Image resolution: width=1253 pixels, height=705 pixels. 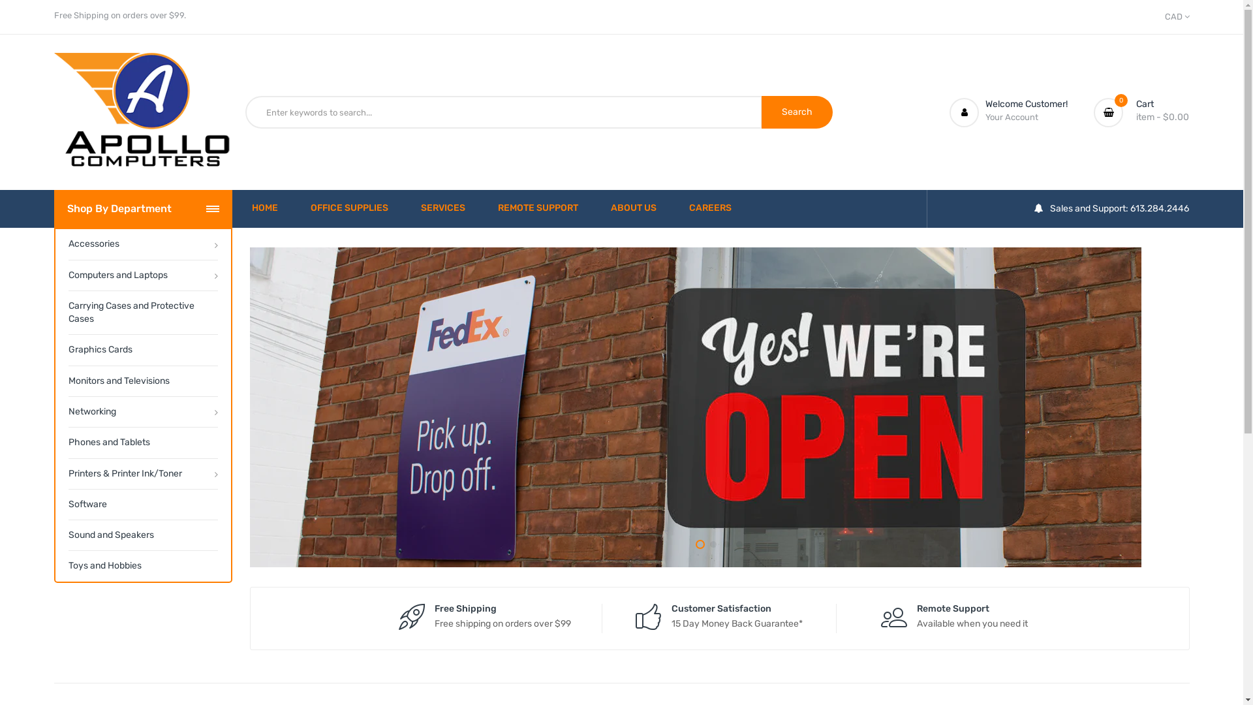 I want to click on REMOTE SUPPORT, so click(x=538, y=209).